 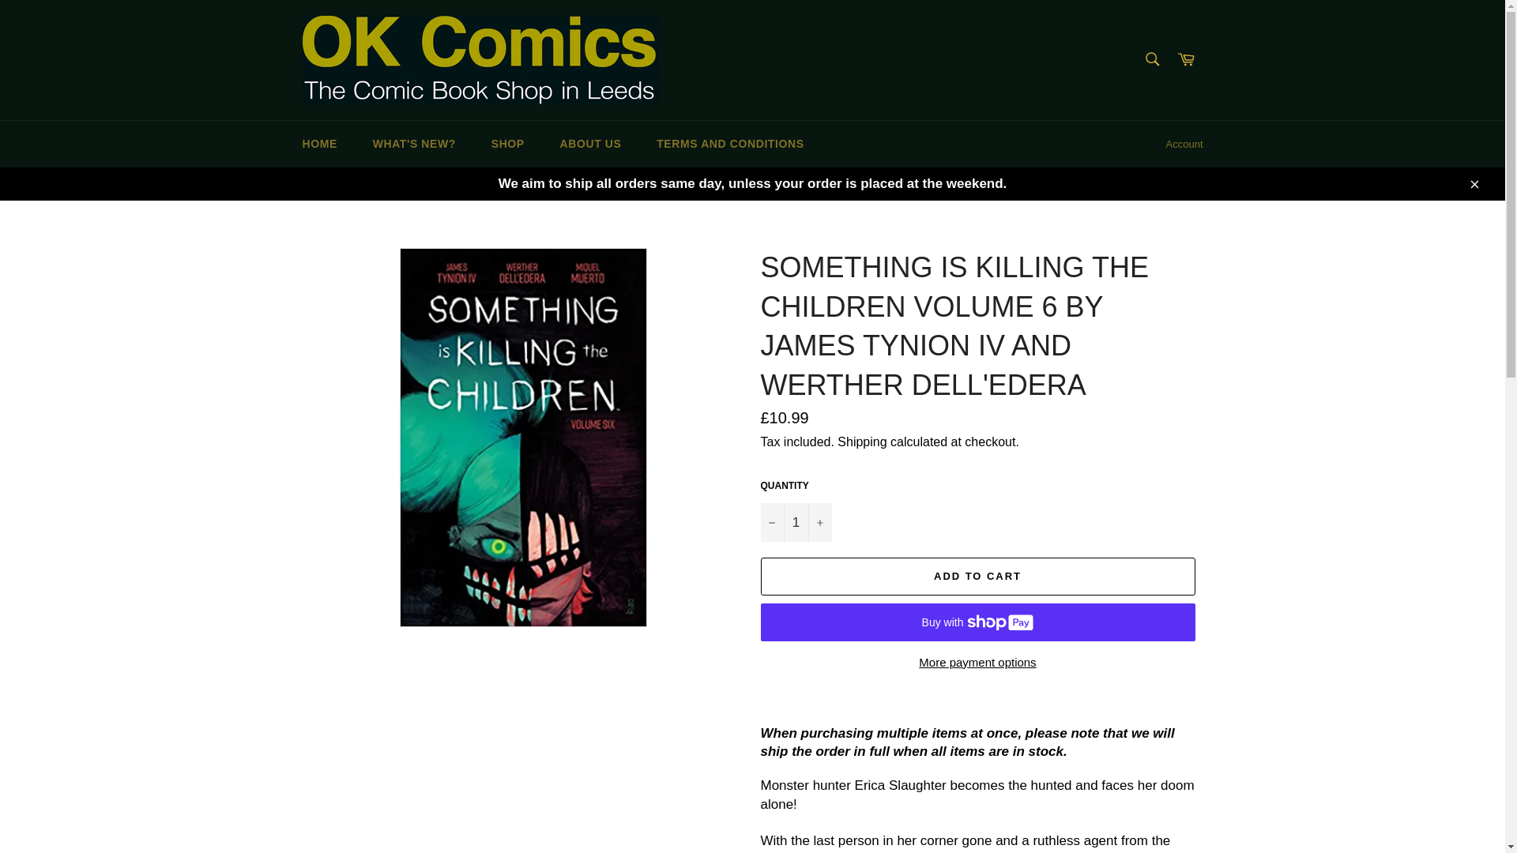 I want to click on WHAT'S NEW?, so click(x=414, y=144).